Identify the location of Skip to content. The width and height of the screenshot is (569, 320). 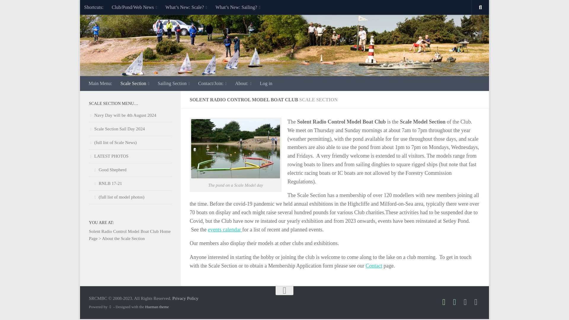
(103, 8).